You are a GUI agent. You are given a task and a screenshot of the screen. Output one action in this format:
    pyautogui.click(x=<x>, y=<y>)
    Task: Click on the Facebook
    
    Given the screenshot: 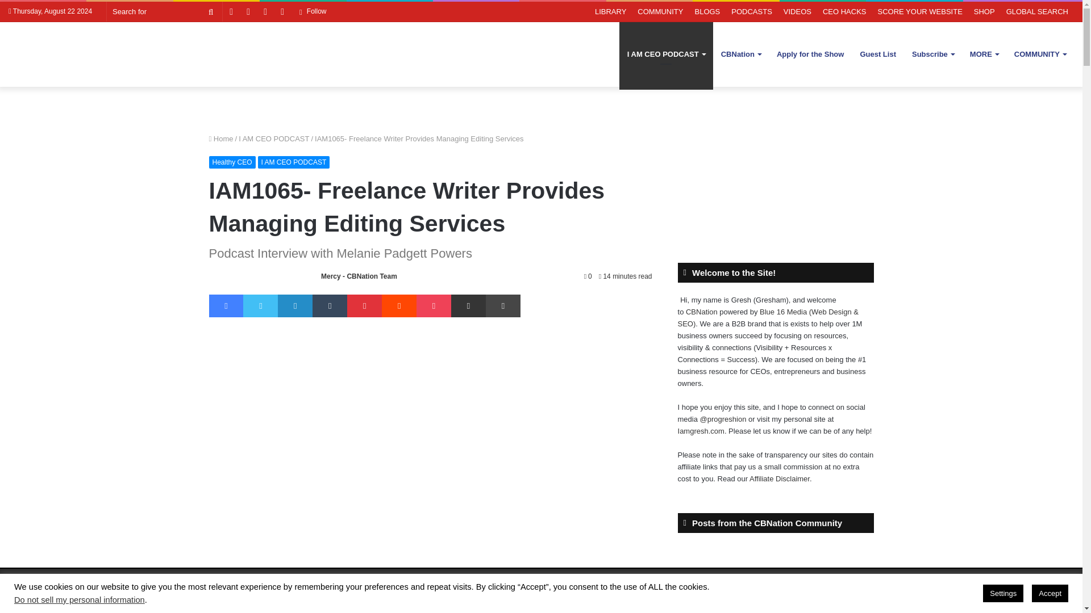 What is the action you would take?
    pyautogui.click(x=226, y=306)
    